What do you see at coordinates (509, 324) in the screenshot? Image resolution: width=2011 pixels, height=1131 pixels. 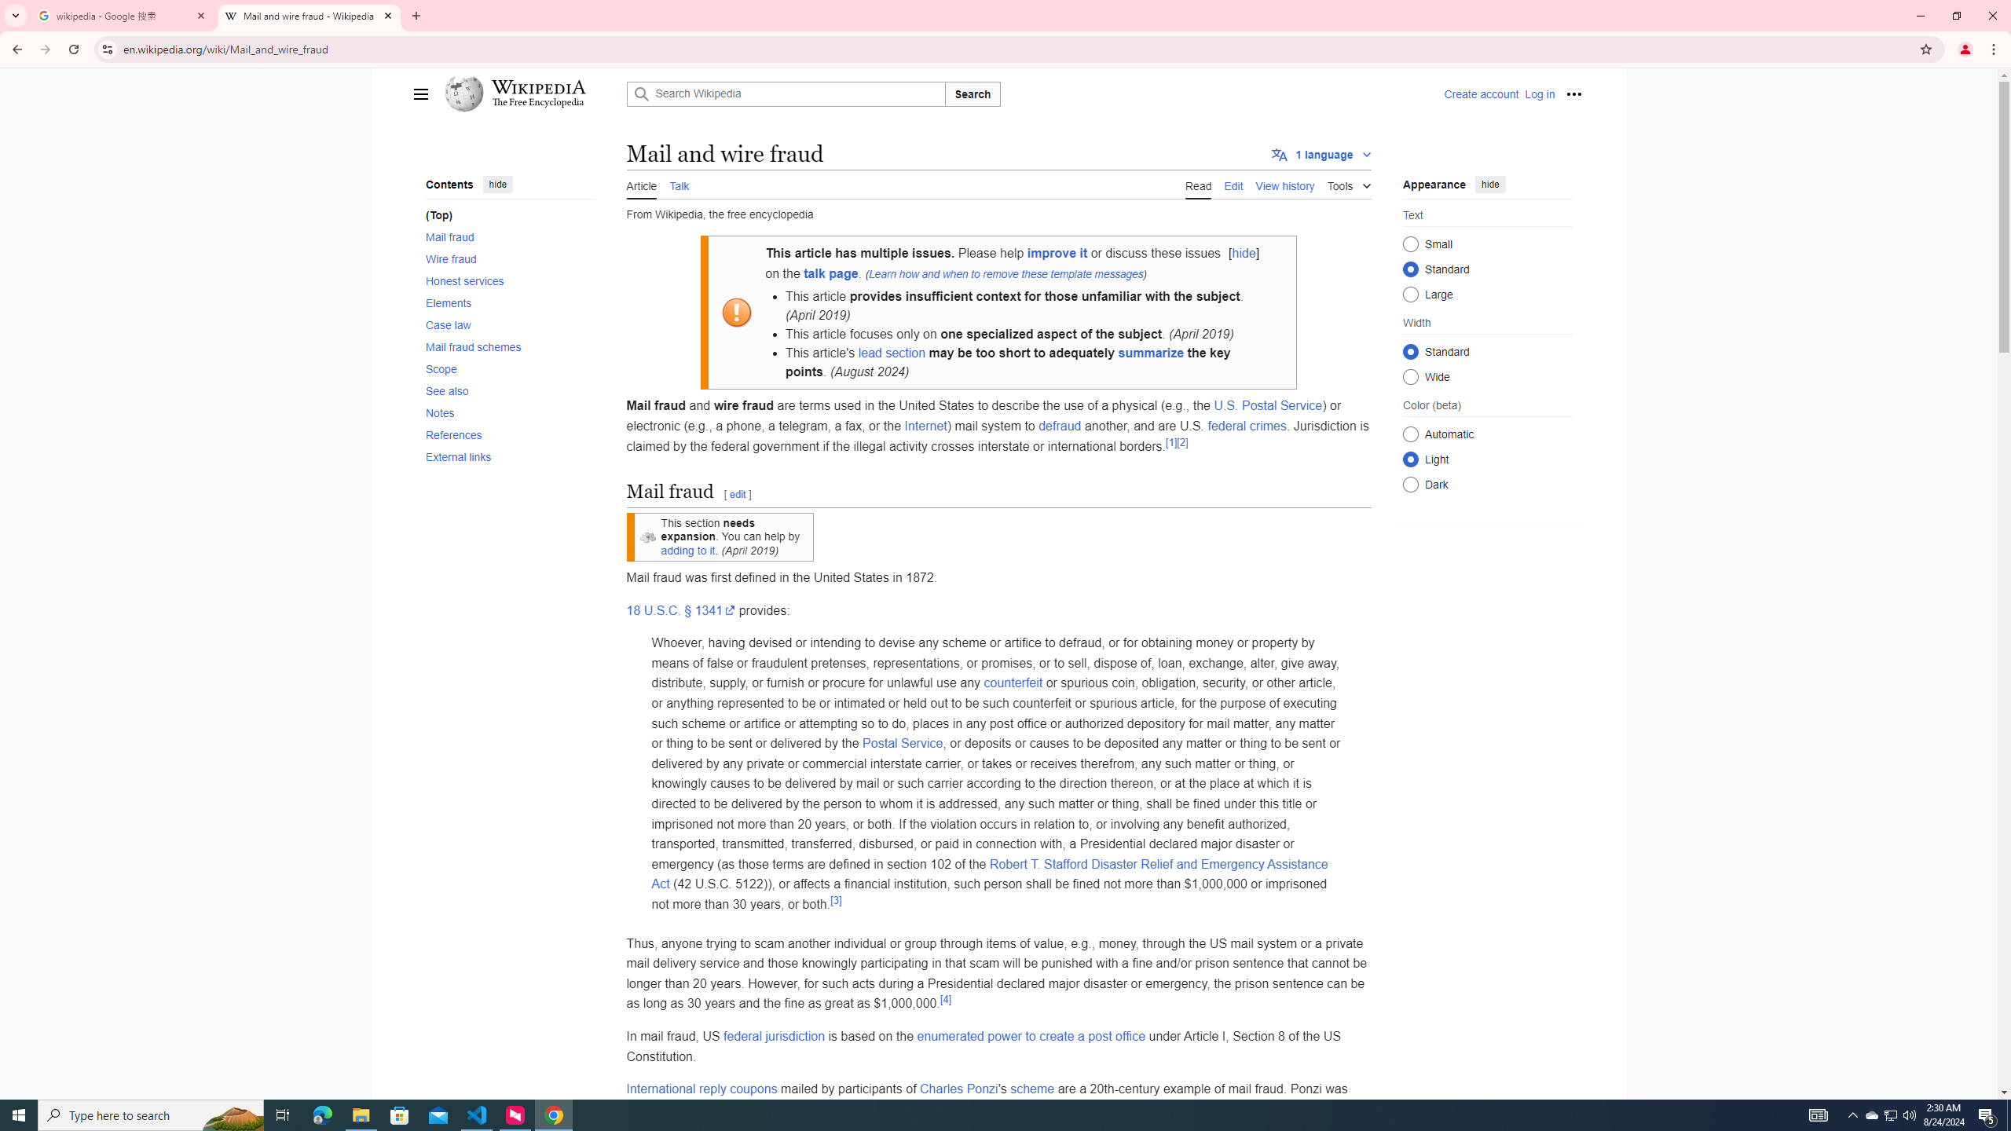 I see `Case law` at bounding box center [509, 324].